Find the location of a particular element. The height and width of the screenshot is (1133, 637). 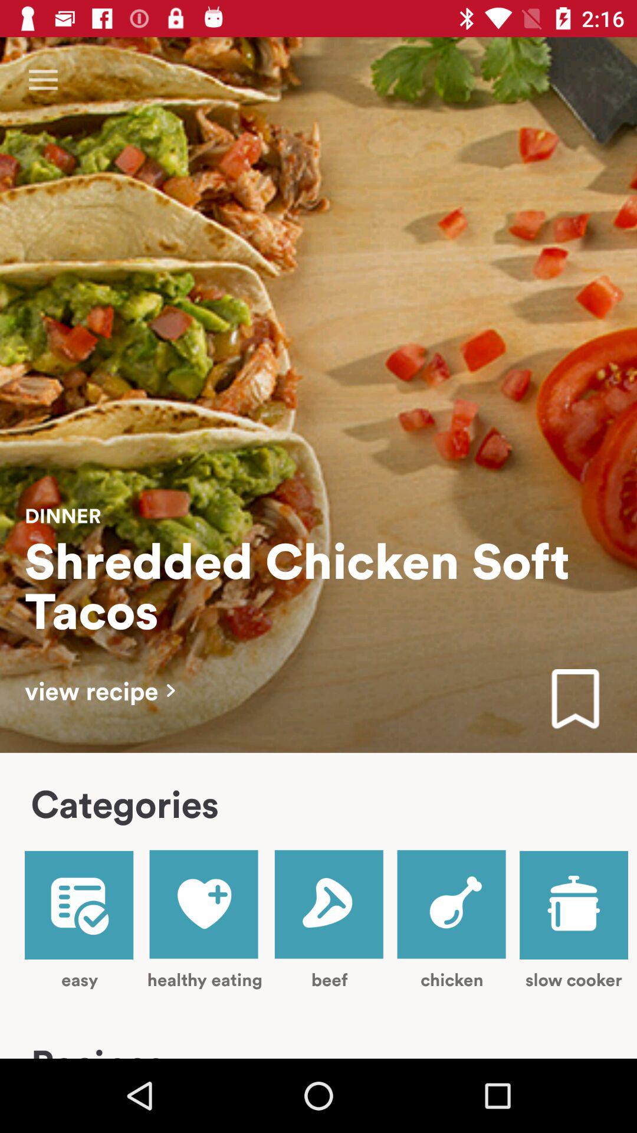

open item on the right is located at coordinates (575, 700).